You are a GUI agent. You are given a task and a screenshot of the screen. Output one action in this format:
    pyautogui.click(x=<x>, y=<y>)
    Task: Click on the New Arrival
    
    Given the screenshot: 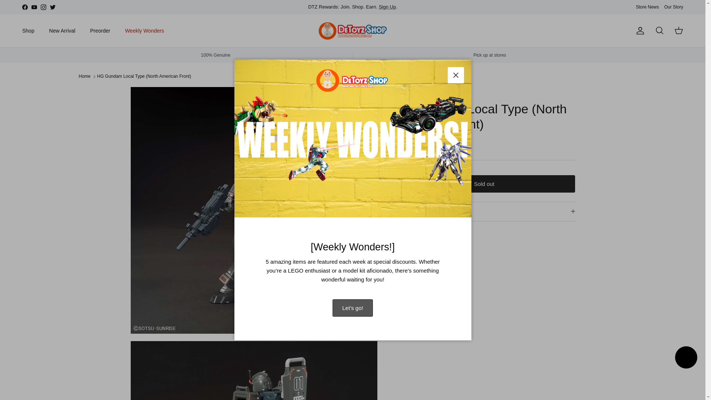 What is the action you would take?
    pyautogui.click(x=62, y=30)
    